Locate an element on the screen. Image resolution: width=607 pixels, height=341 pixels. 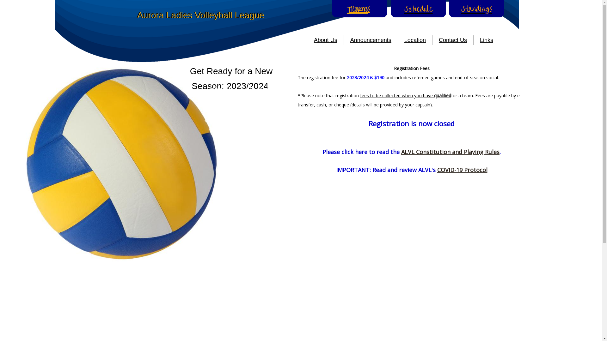
ALVL Constitution and Playing Rules is located at coordinates (450, 152).